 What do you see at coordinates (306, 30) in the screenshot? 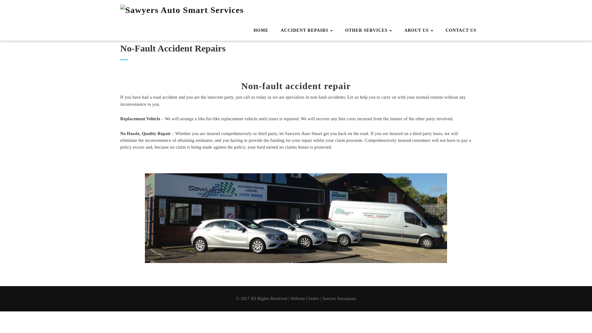
I see `ACCIDENT REPAIRS` at bounding box center [306, 30].